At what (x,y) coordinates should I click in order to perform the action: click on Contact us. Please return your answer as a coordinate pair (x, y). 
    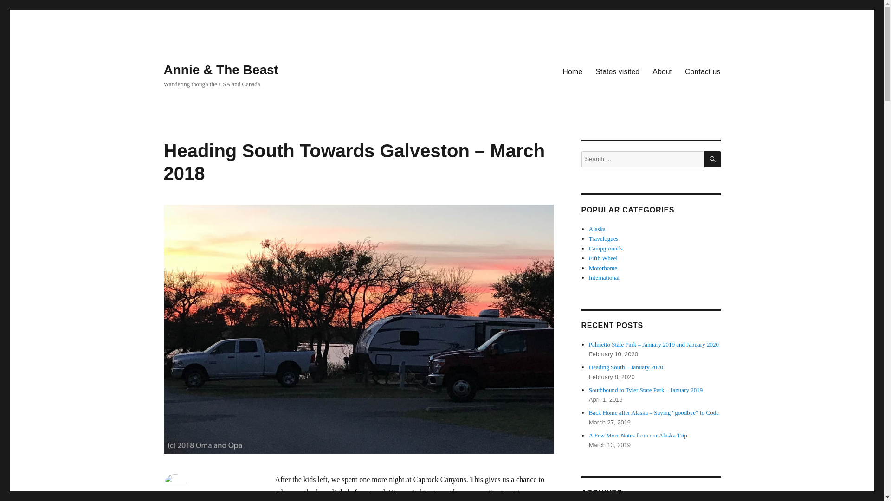
    Looking at the image, I should click on (703, 71).